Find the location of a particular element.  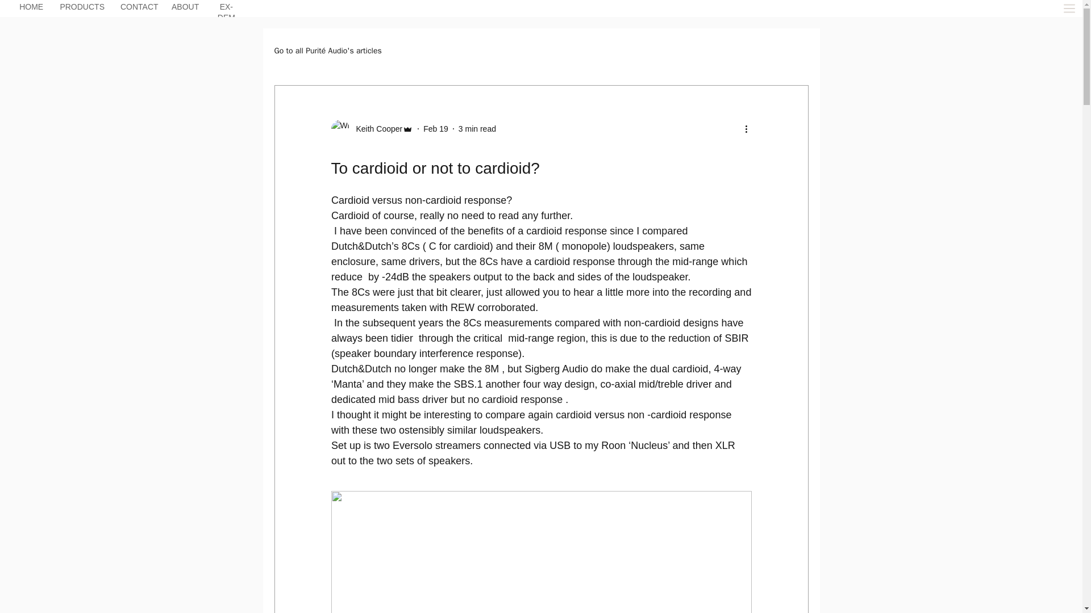

PRODUCTS is located at coordinates (82, 8).